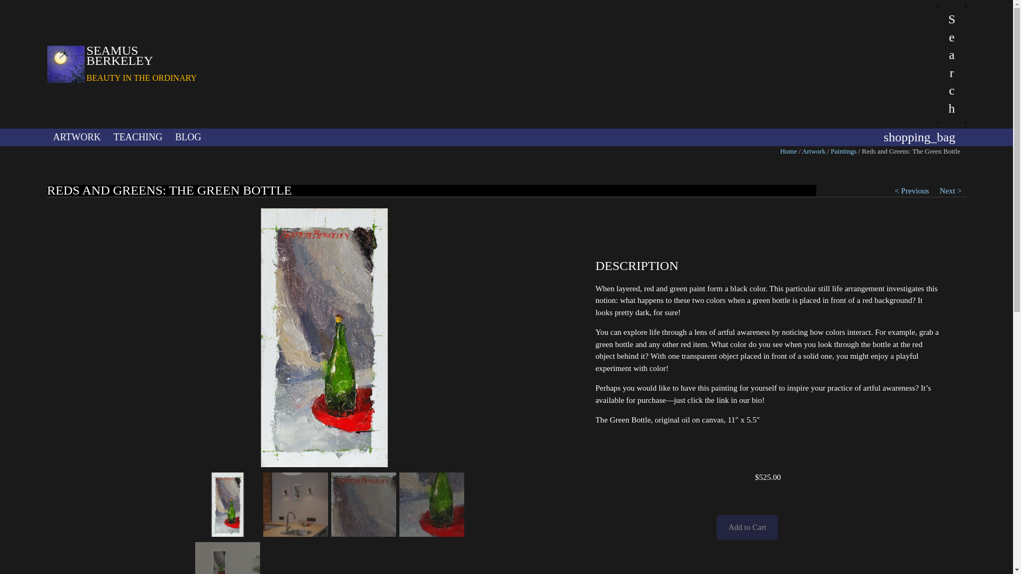 This screenshot has height=574, width=1021. Describe the element at coordinates (813, 151) in the screenshot. I see `Artwork` at that location.